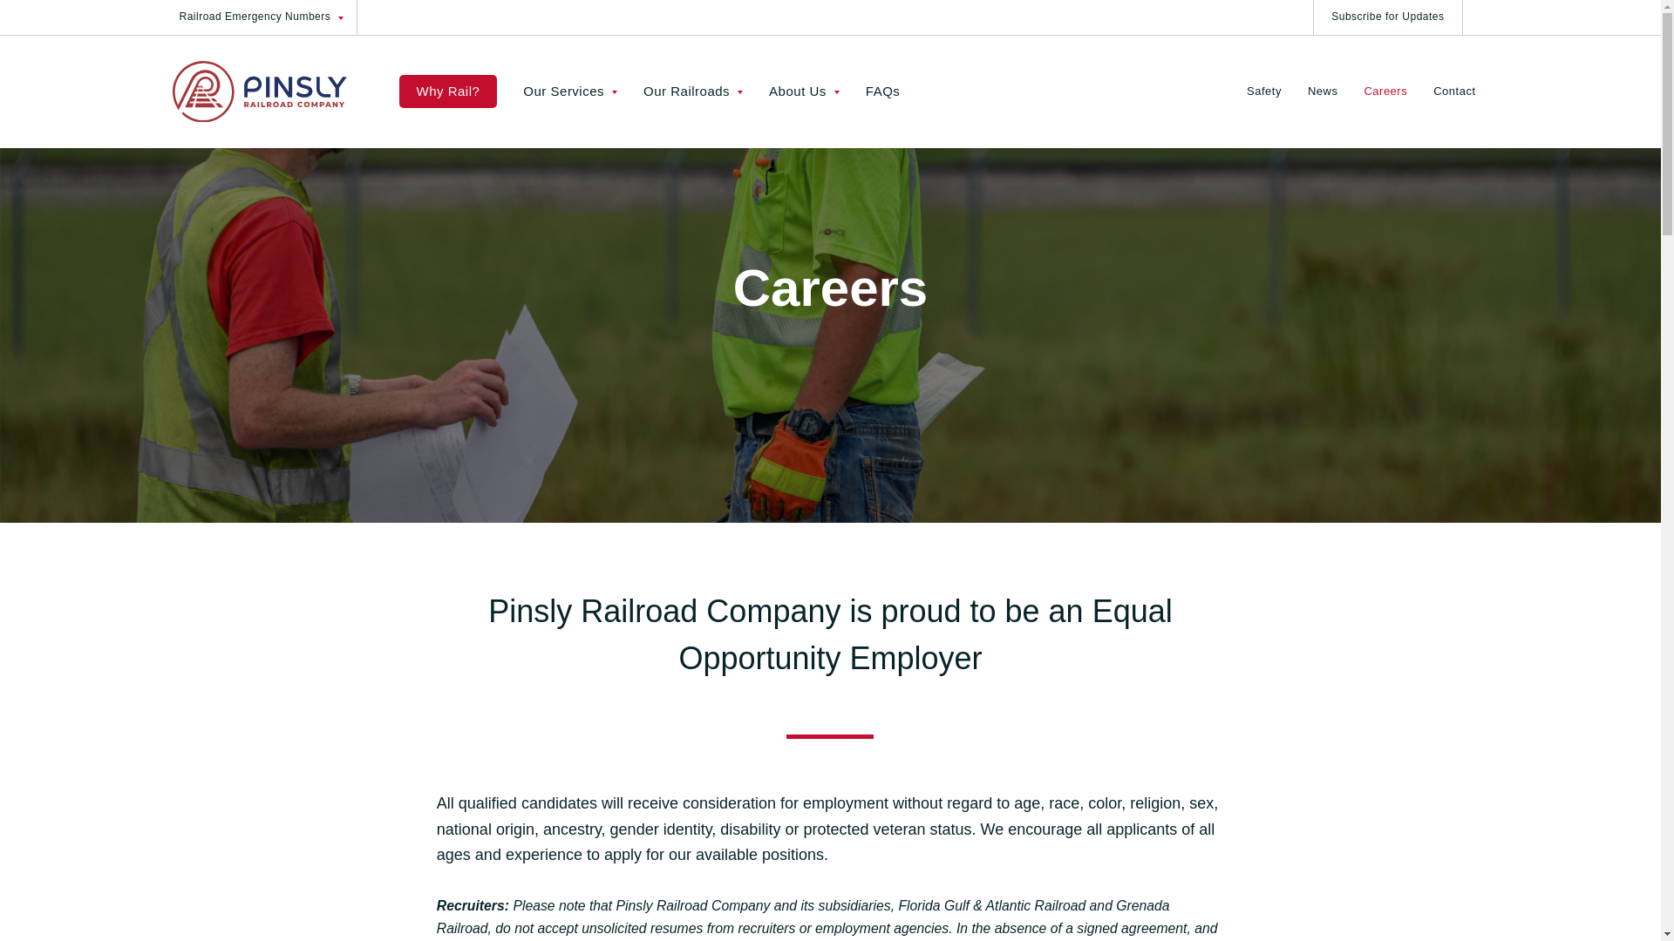  I want to click on Our Services, so click(570, 91).